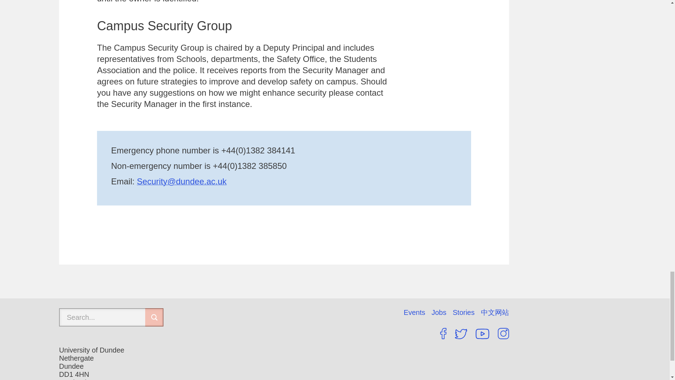 This screenshot has height=380, width=675. I want to click on Find events that are happening at the University of Dundee, so click(417, 312).